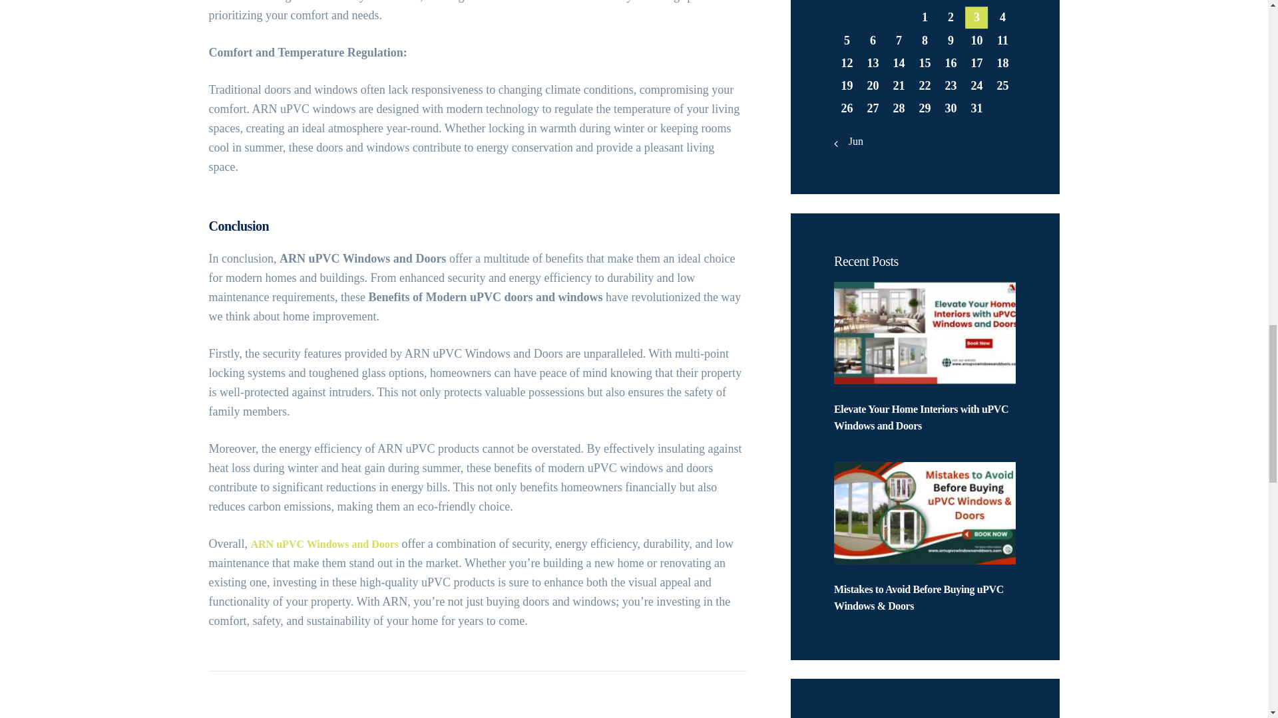 Image resolution: width=1278 pixels, height=718 pixels. Describe the element at coordinates (1002, 3) in the screenshot. I see `Sunday` at that location.